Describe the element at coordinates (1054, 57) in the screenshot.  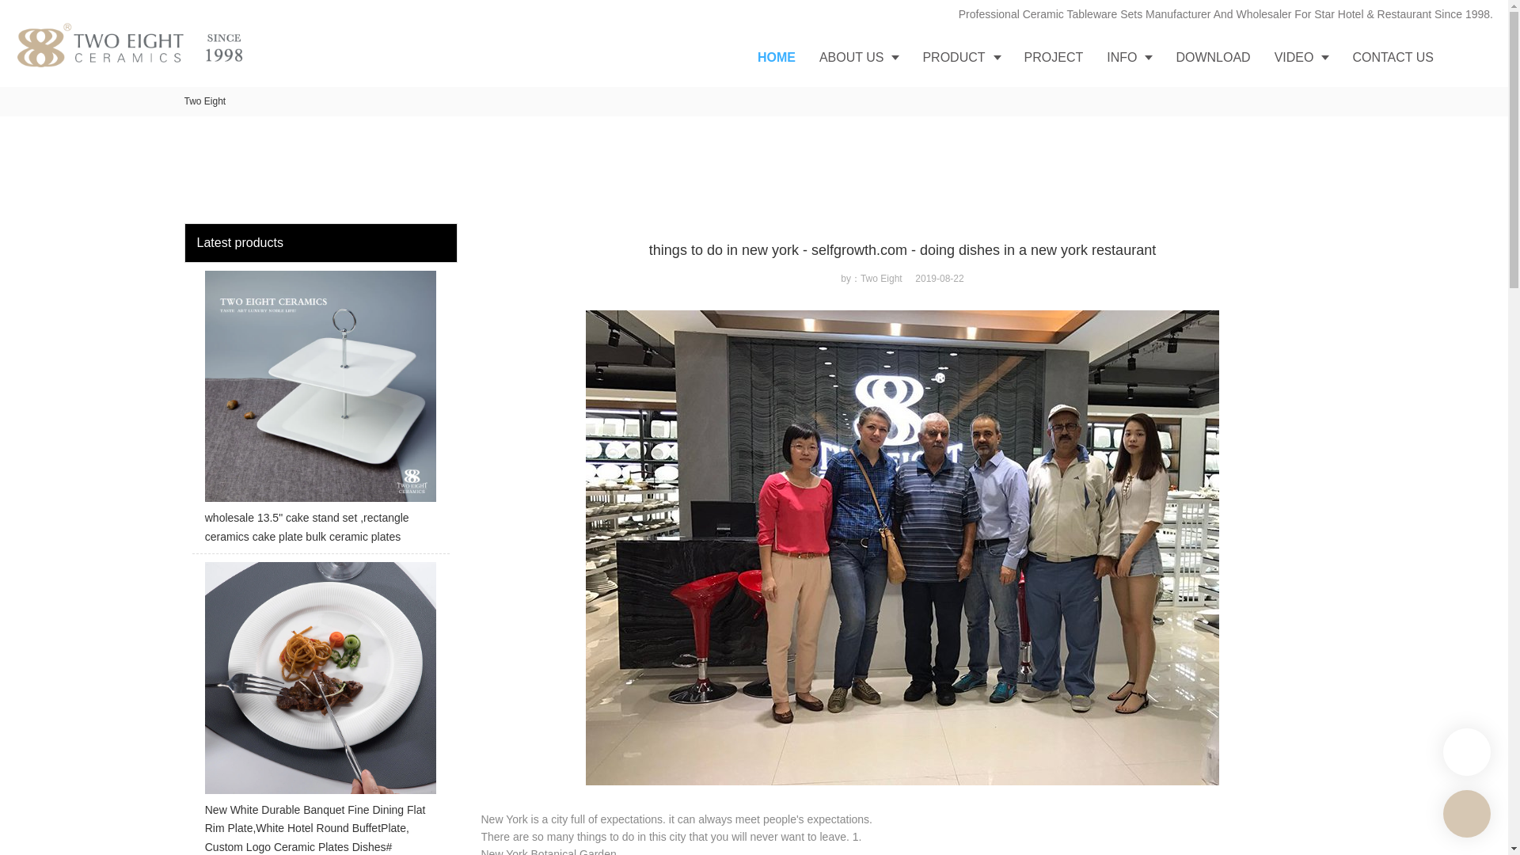
I see `PROJECT` at that location.